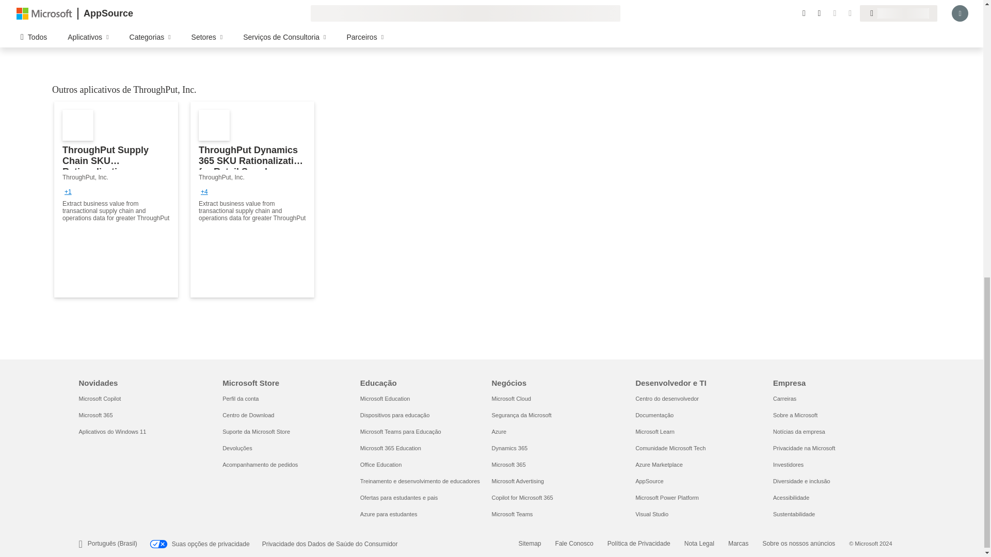 Image resolution: width=991 pixels, height=557 pixels. What do you see at coordinates (111, 431) in the screenshot?
I see `Aplicativos do Windows 11` at bounding box center [111, 431].